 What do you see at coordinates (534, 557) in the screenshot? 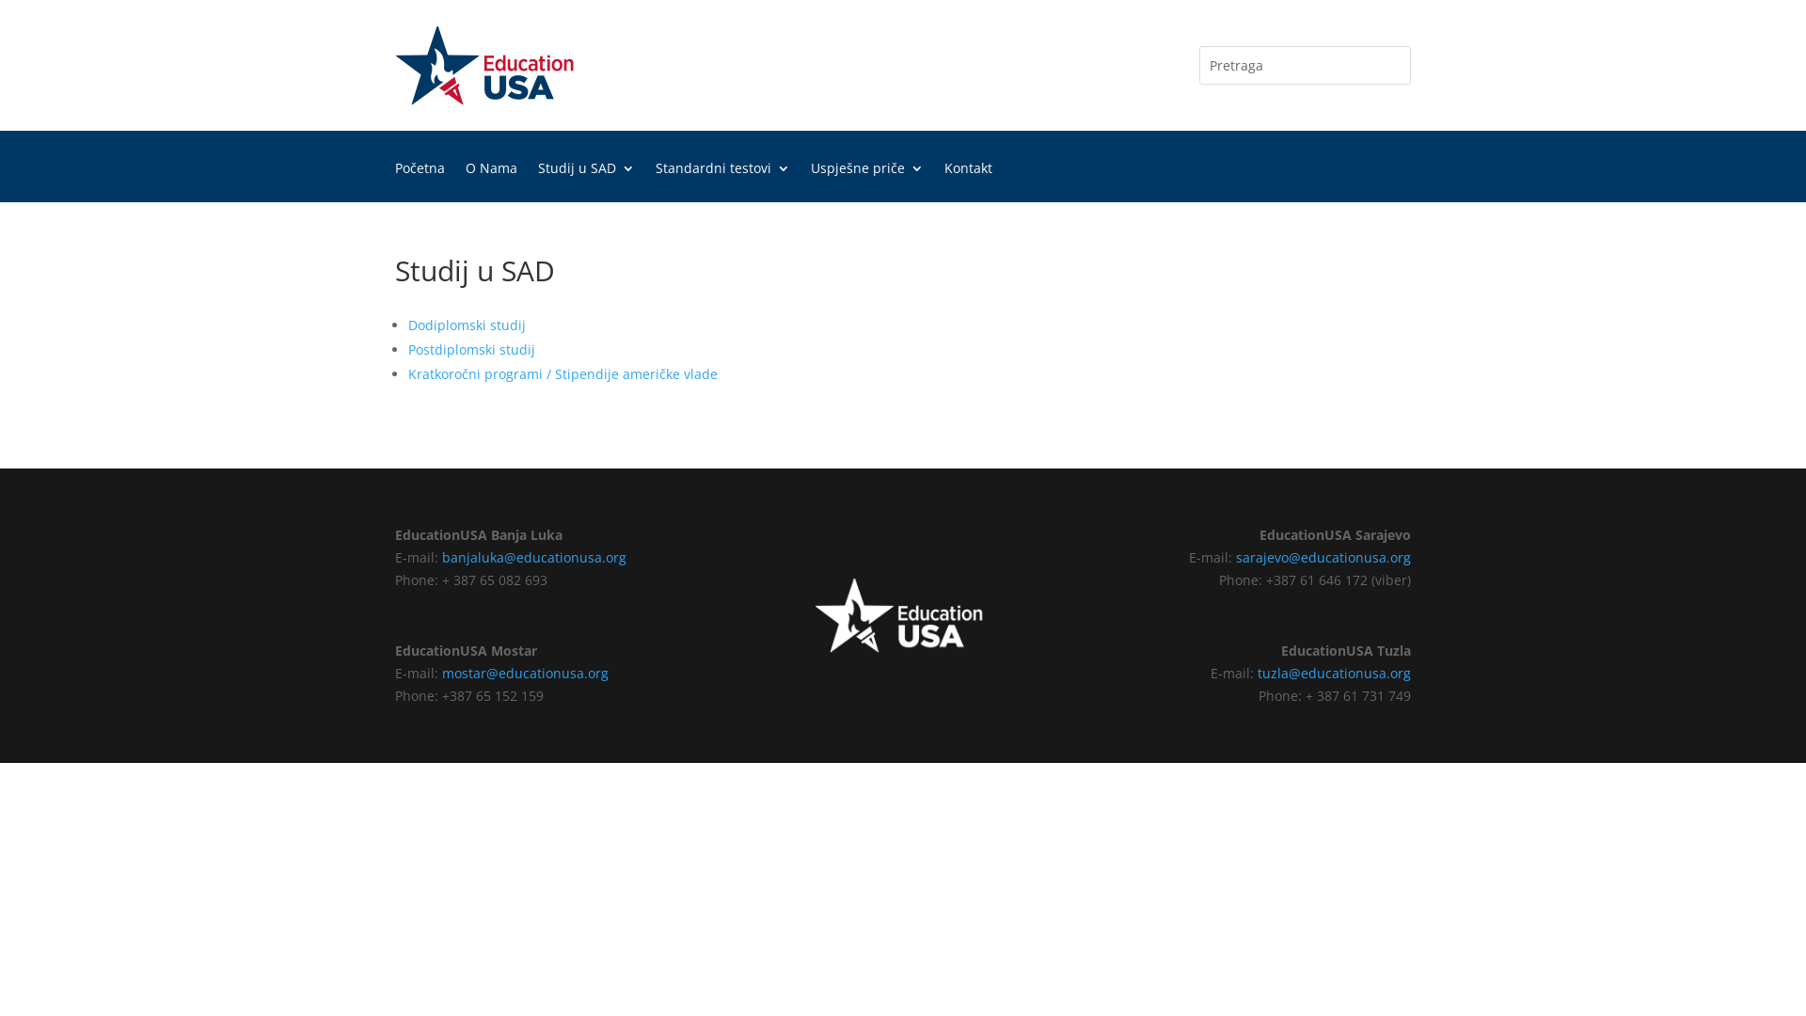
I see `banjaluka@educationusa.org` at bounding box center [534, 557].